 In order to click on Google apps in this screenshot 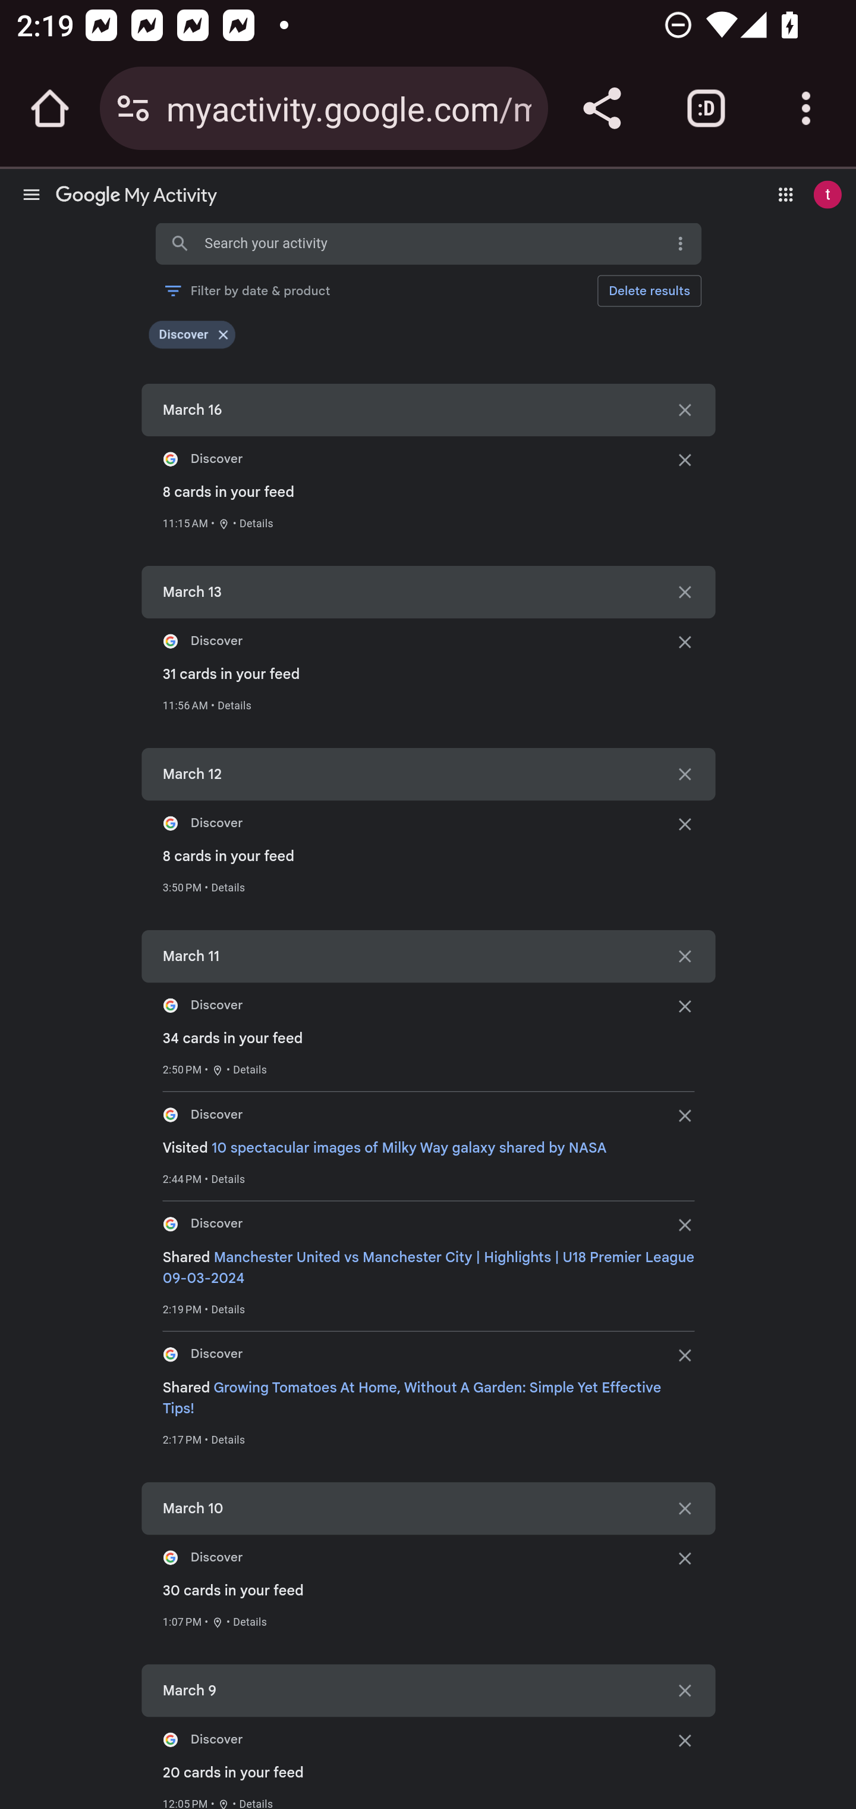, I will do `click(786, 194)`.